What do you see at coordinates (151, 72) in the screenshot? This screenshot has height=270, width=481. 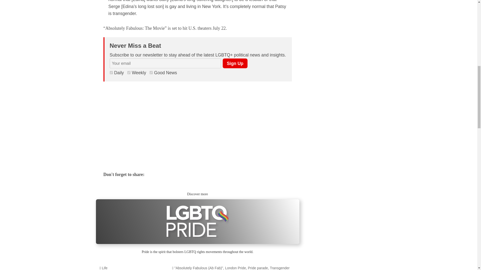 I see `1920883` at bounding box center [151, 72].